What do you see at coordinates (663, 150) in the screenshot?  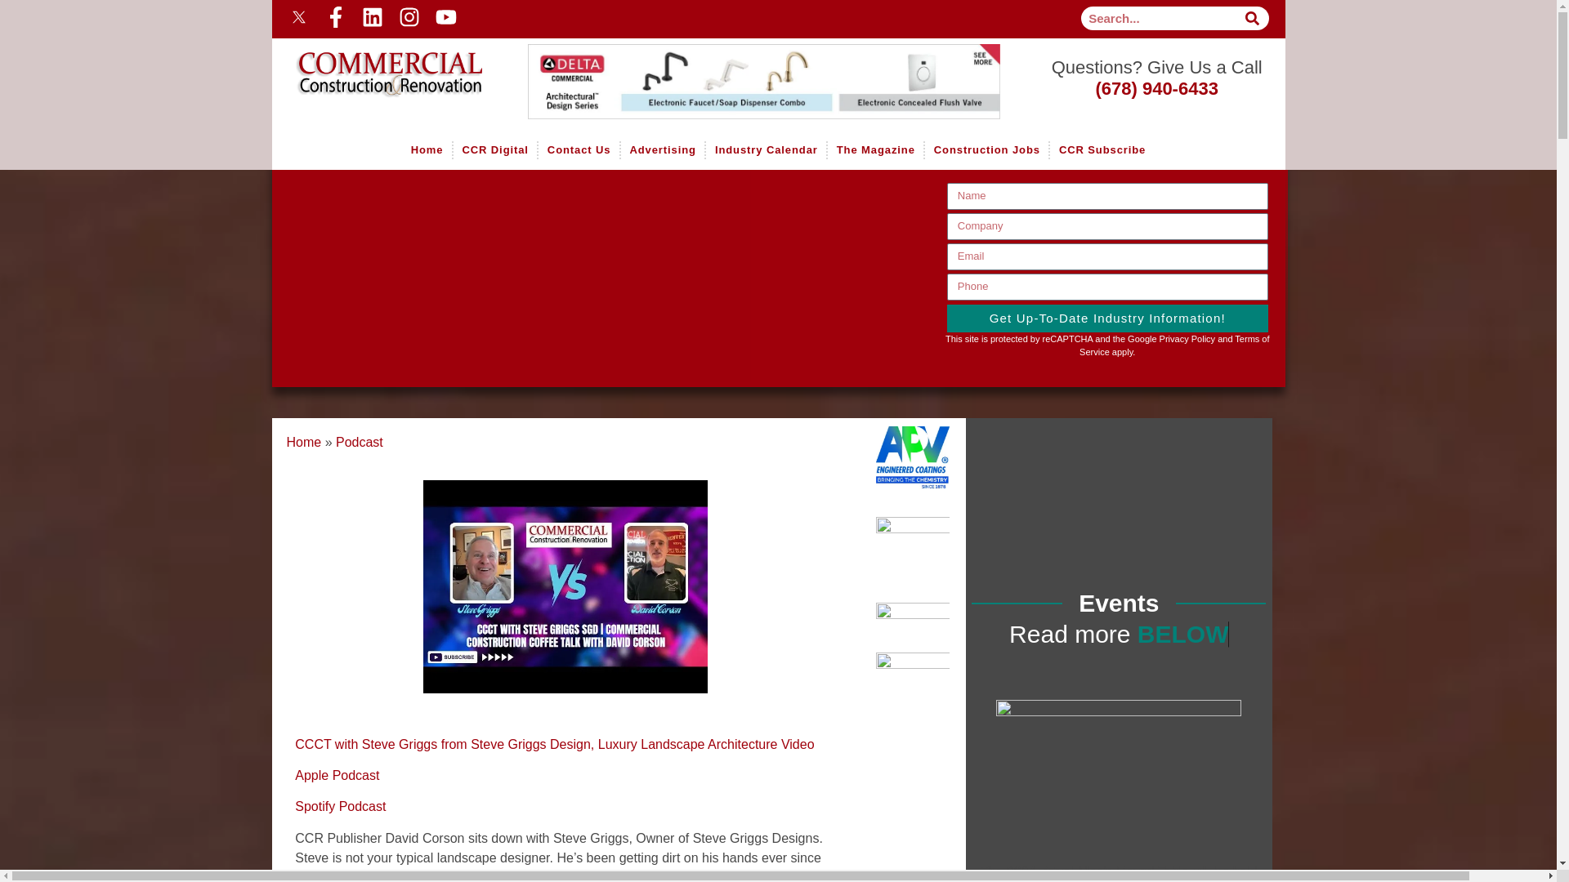 I see `Advertising` at bounding box center [663, 150].